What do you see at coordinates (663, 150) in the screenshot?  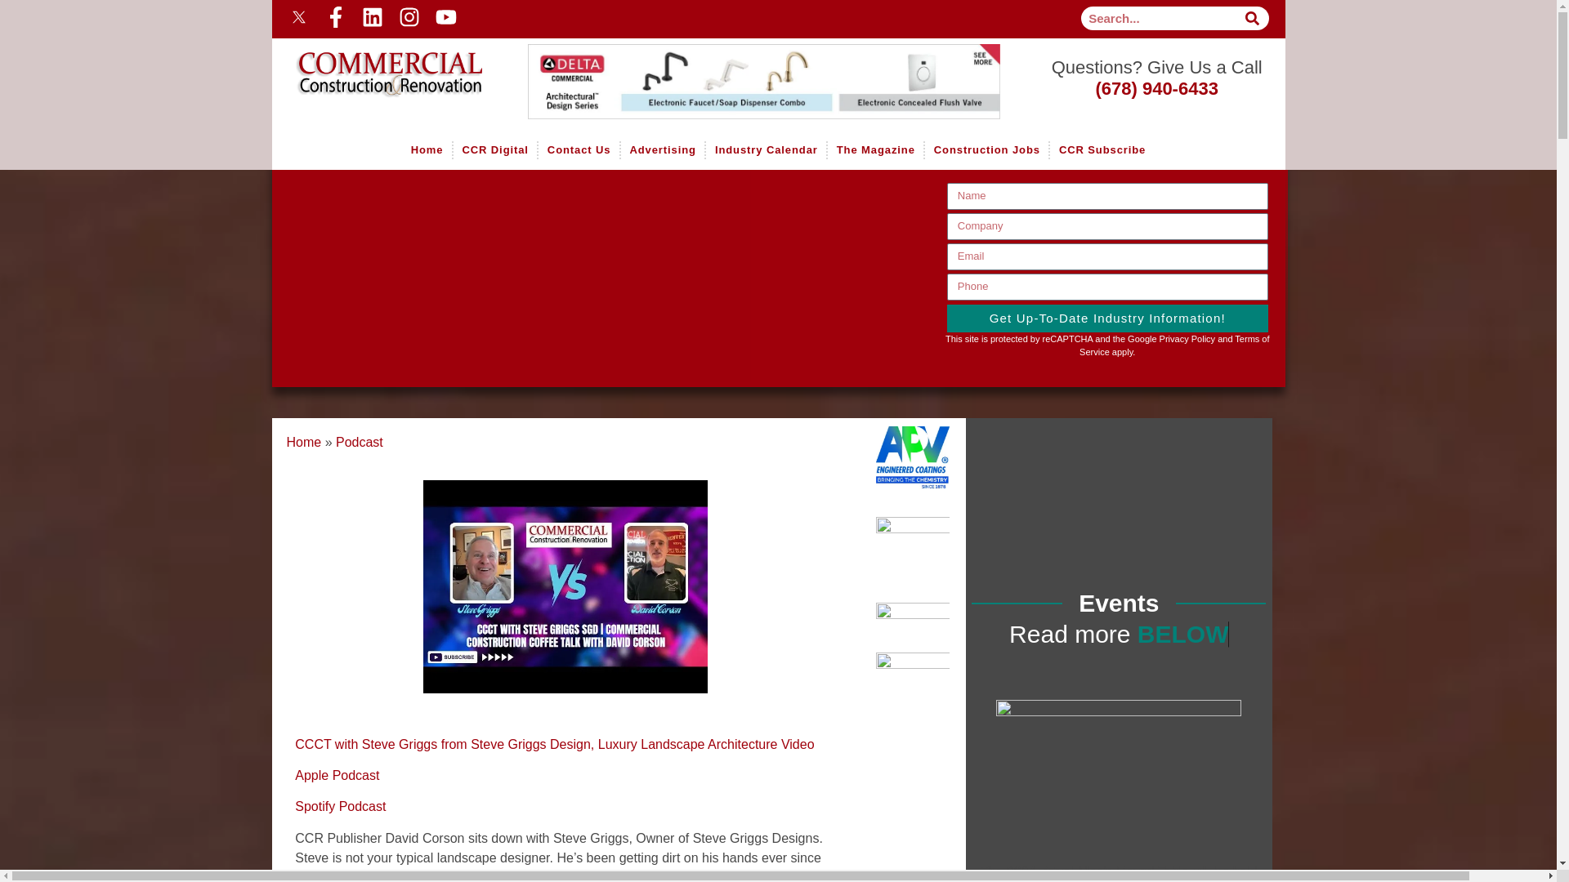 I see `Advertising` at bounding box center [663, 150].